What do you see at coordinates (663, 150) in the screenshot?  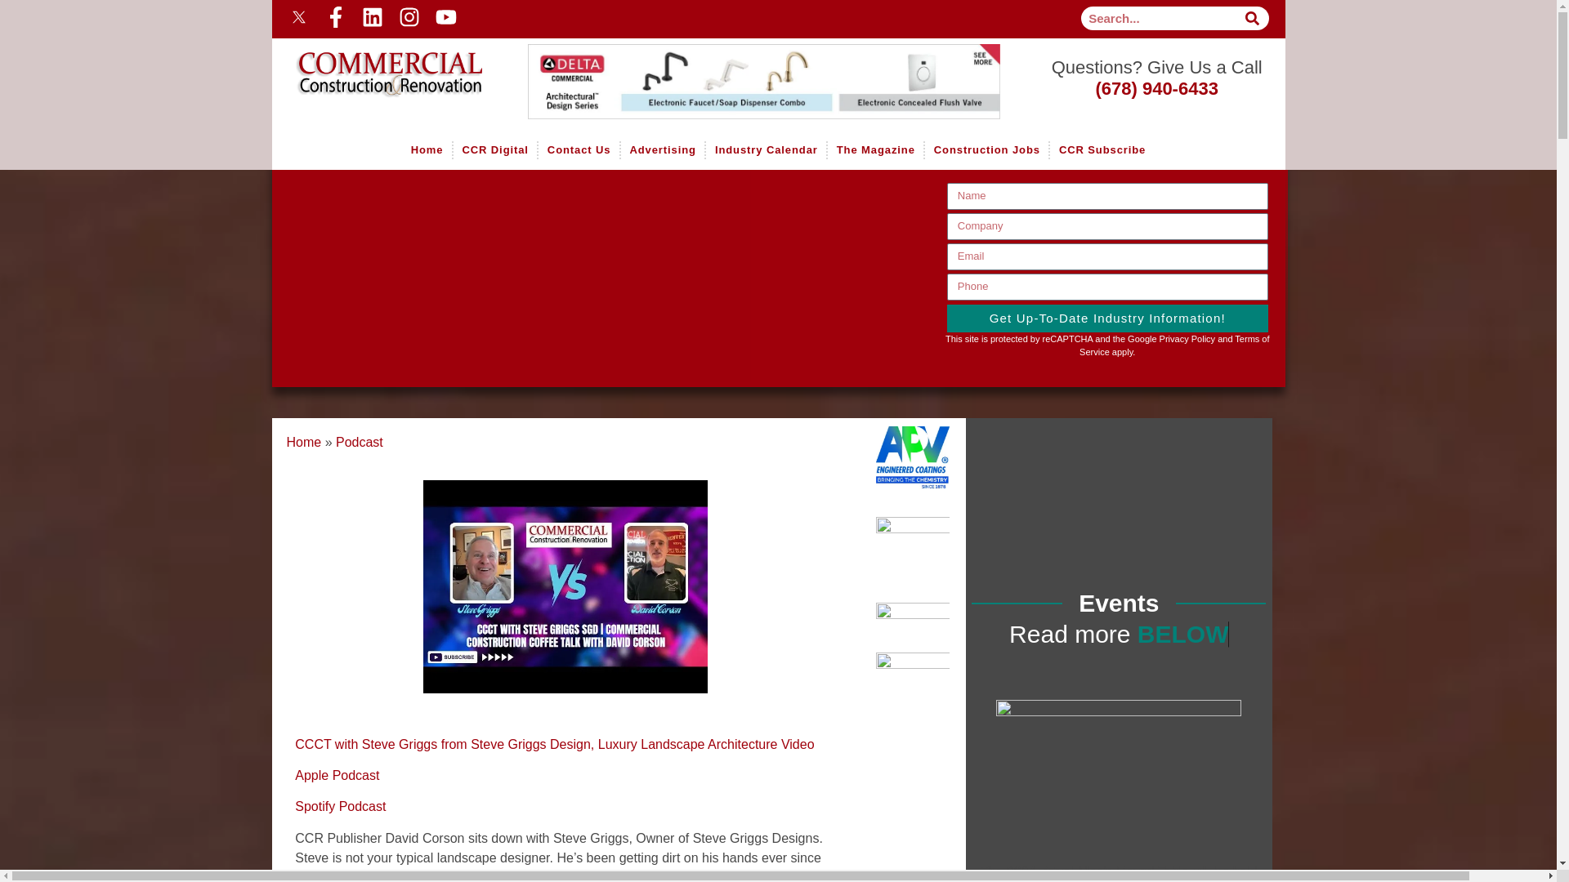 I see `Advertising` at bounding box center [663, 150].